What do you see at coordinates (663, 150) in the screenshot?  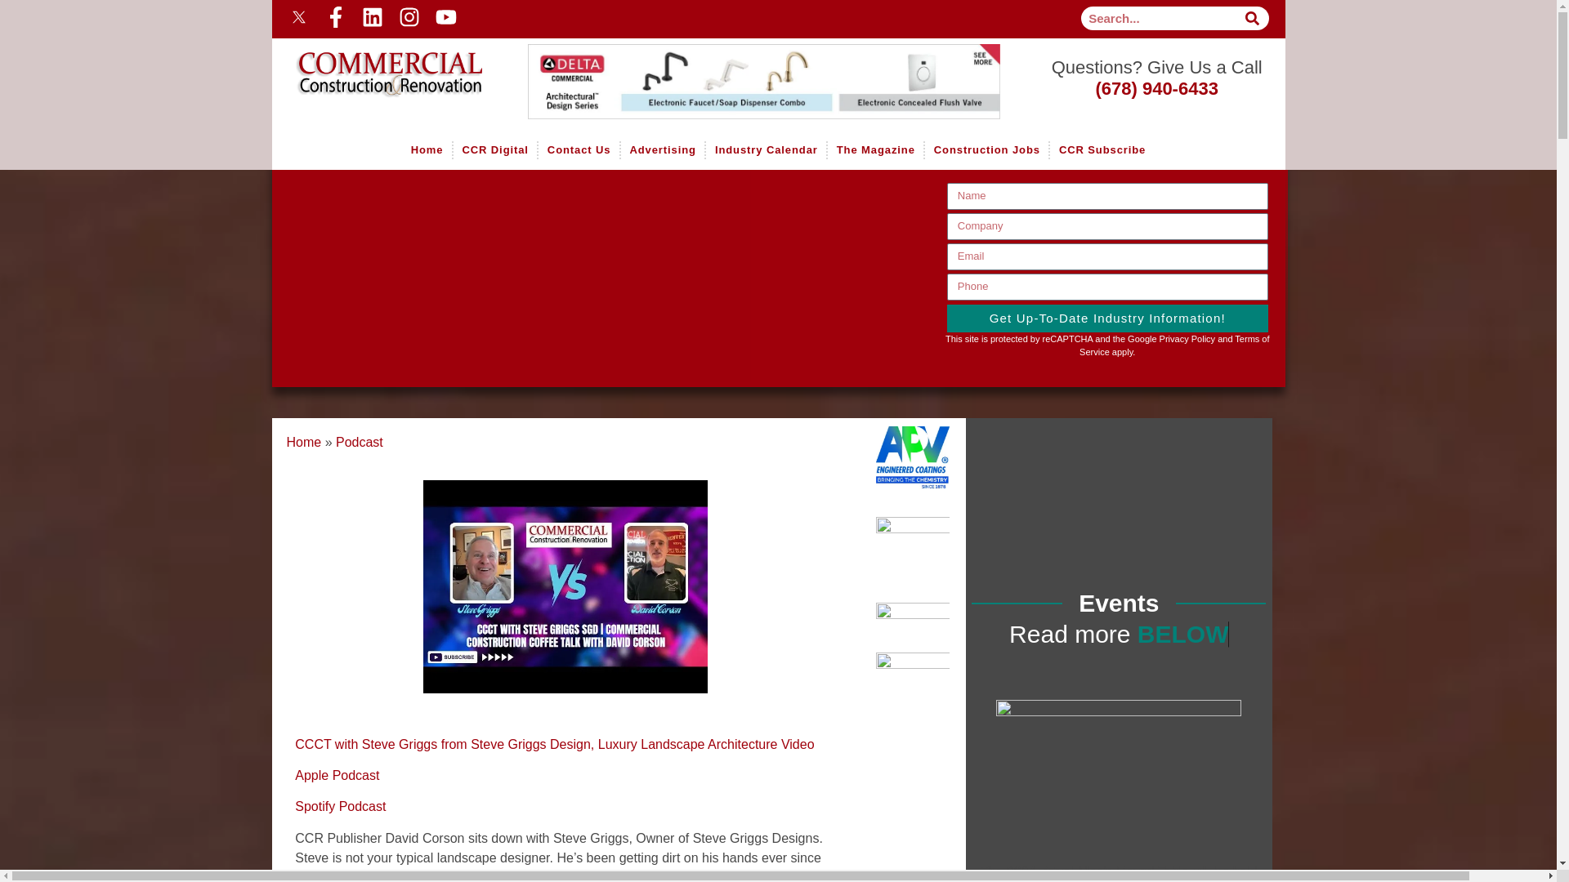 I see `Advertising` at bounding box center [663, 150].